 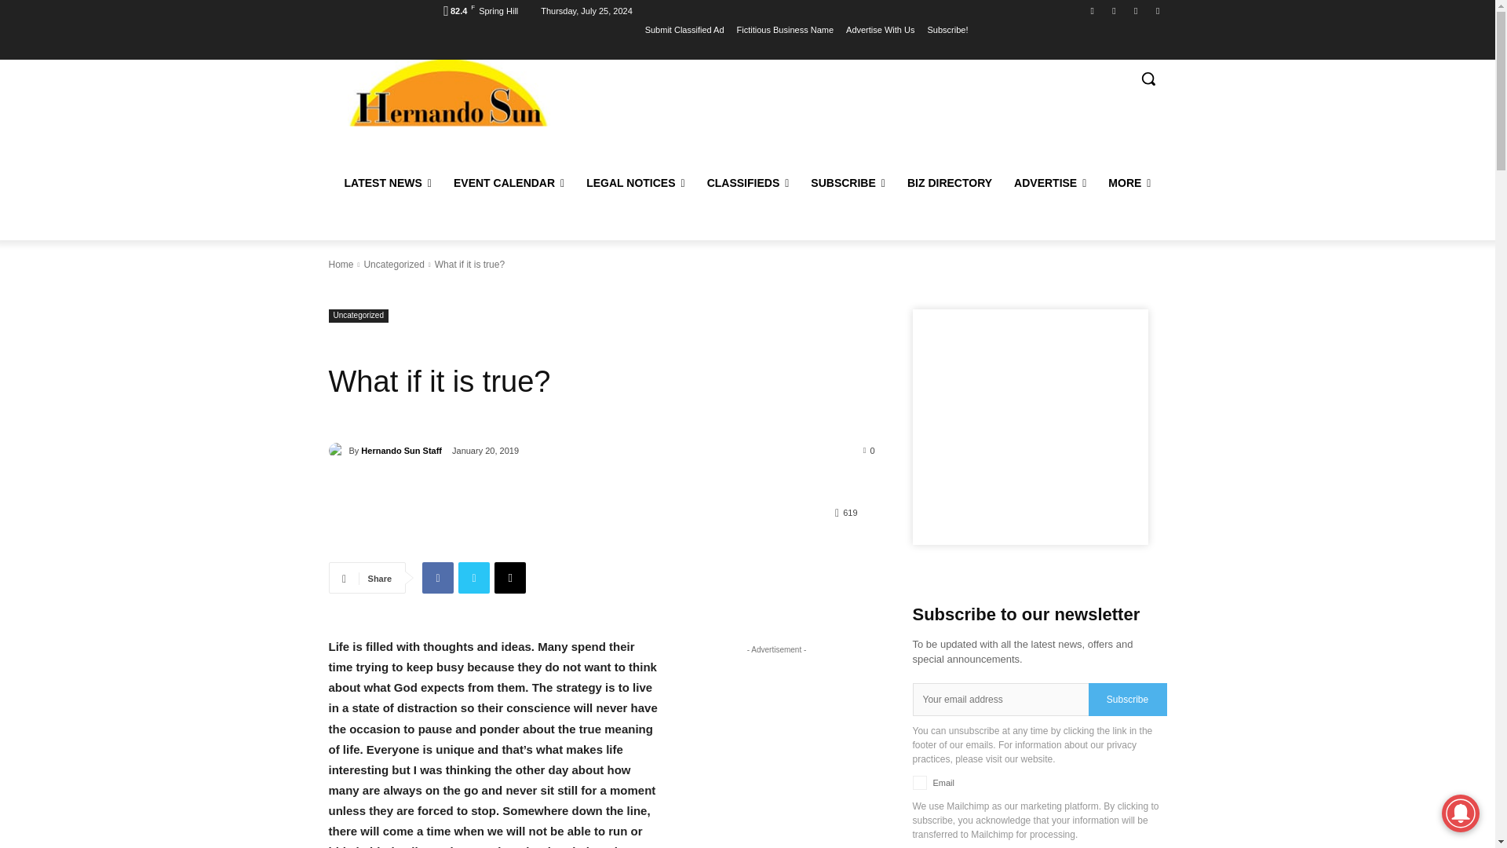 What do you see at coordinates (392, 265) in the screenshot?
I see `View all posts in Uncategorized` at bounding box center [392, 265].